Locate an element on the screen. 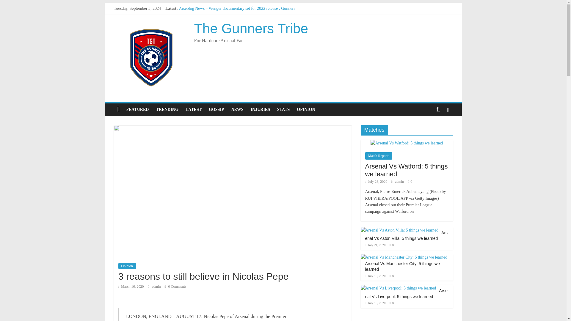  NEWS is located at coordinates (237, 109).